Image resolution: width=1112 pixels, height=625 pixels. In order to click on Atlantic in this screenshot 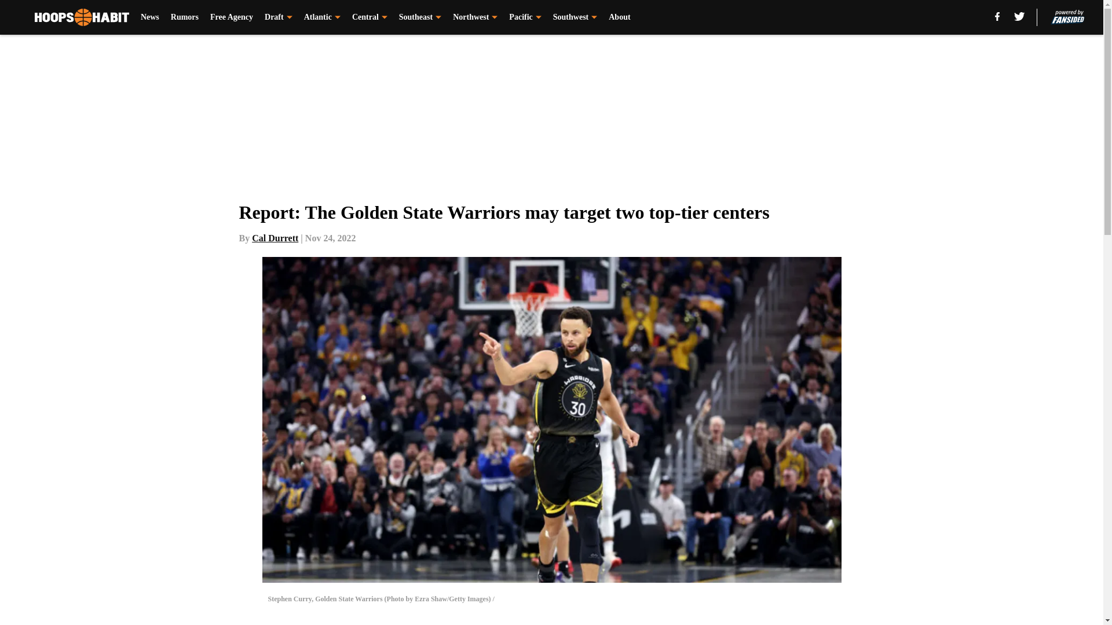, I will do `click(322, 17)`.